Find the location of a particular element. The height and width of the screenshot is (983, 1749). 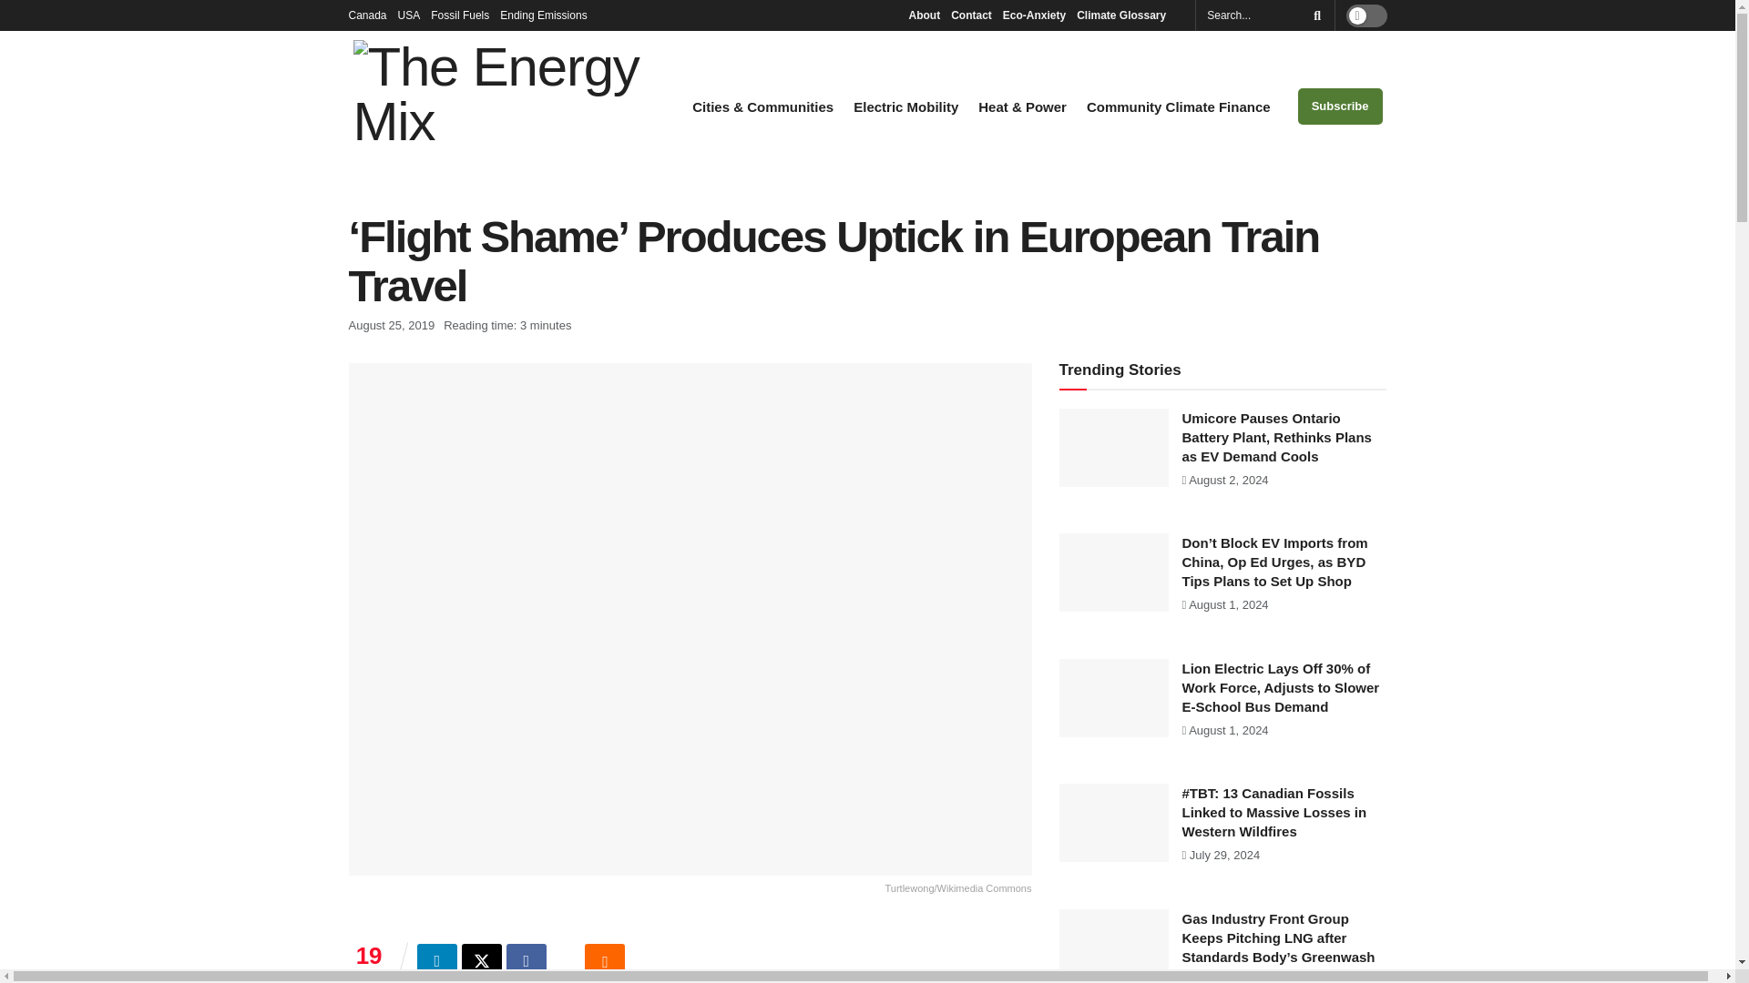

Subscribe is located at coordinates (1340, 106).